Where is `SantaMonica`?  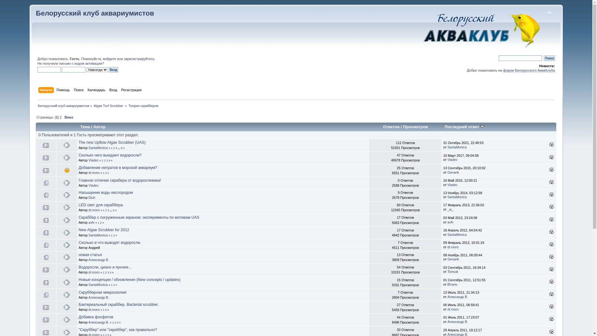
SantaMonica is located at coordinates (98, 148).